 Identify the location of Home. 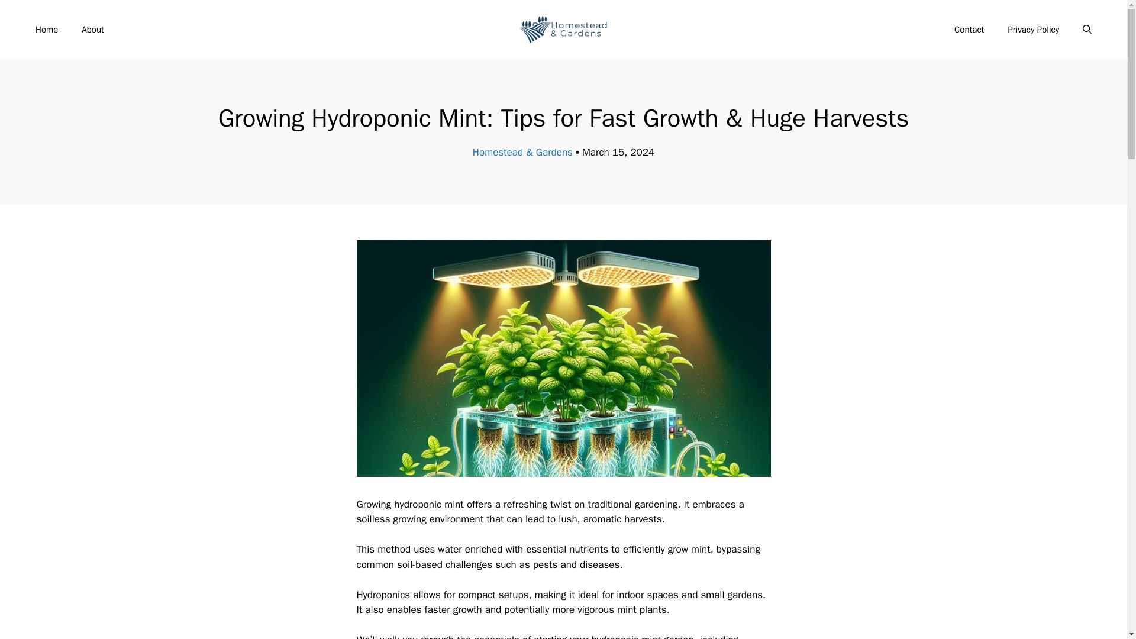
(46, 30).